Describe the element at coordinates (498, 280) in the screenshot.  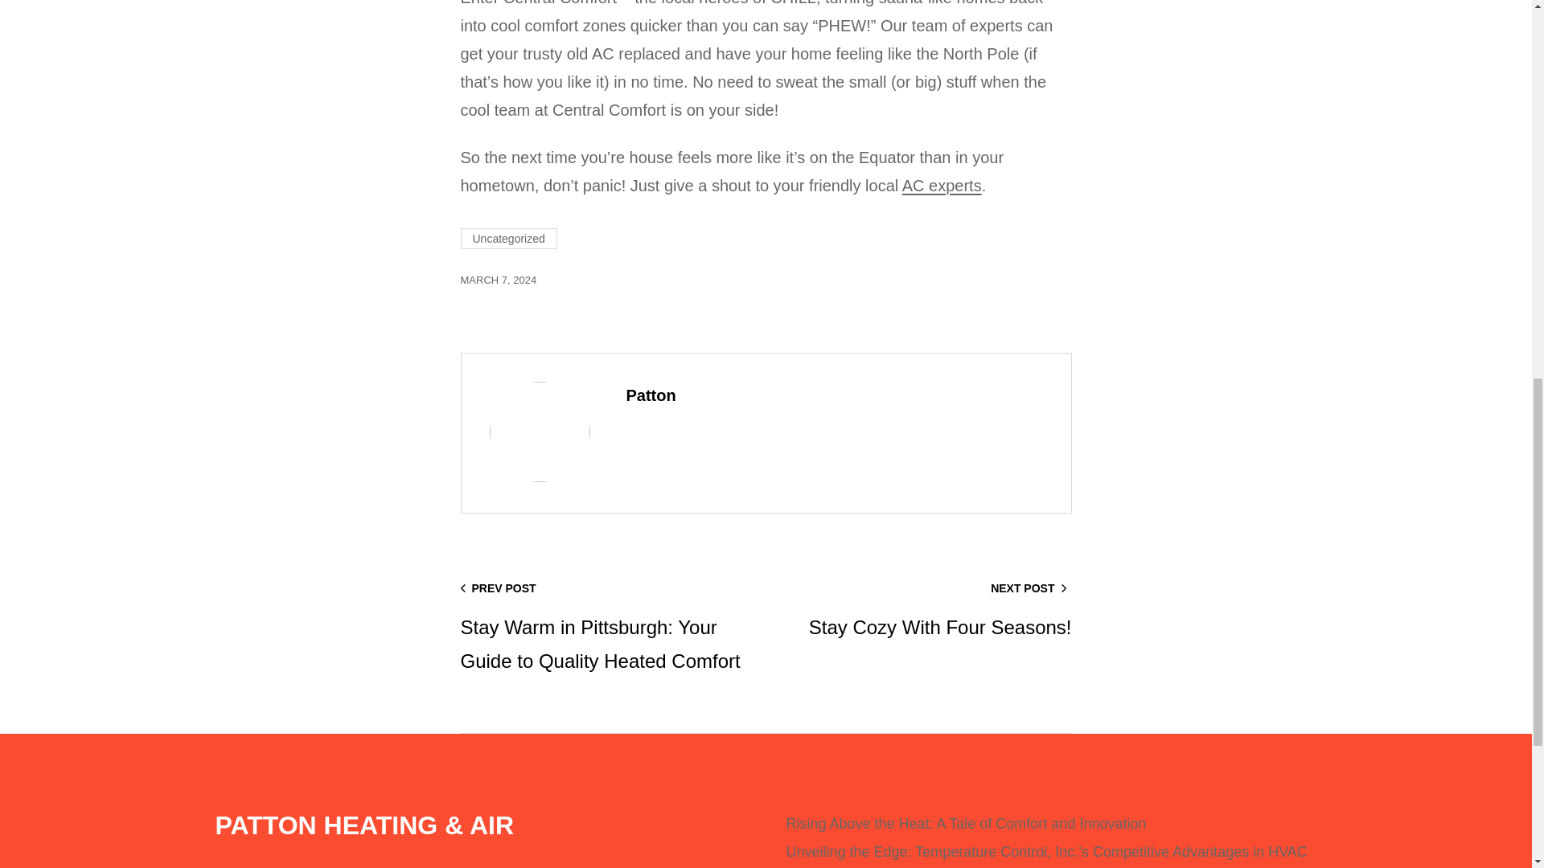
I see `Uncategorized` at that location.